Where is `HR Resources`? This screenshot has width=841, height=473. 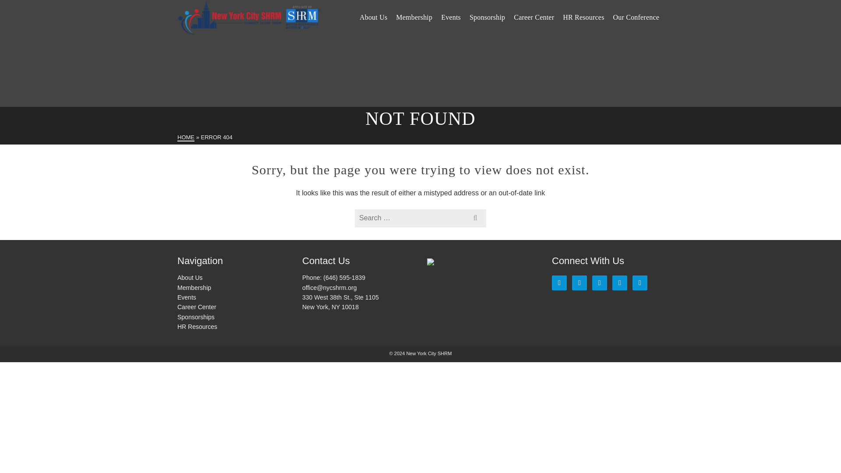 HR Resources is located at coordinates (583, 18).